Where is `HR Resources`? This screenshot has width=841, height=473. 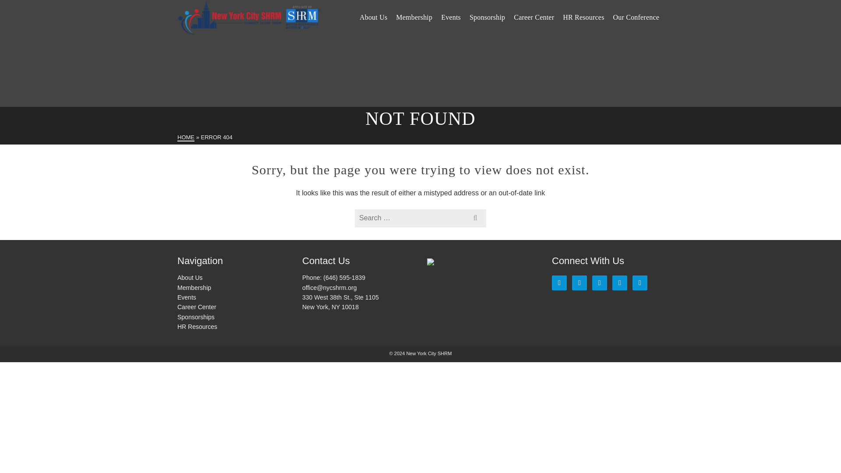 HR Resources is located at coordinates (583, 18).